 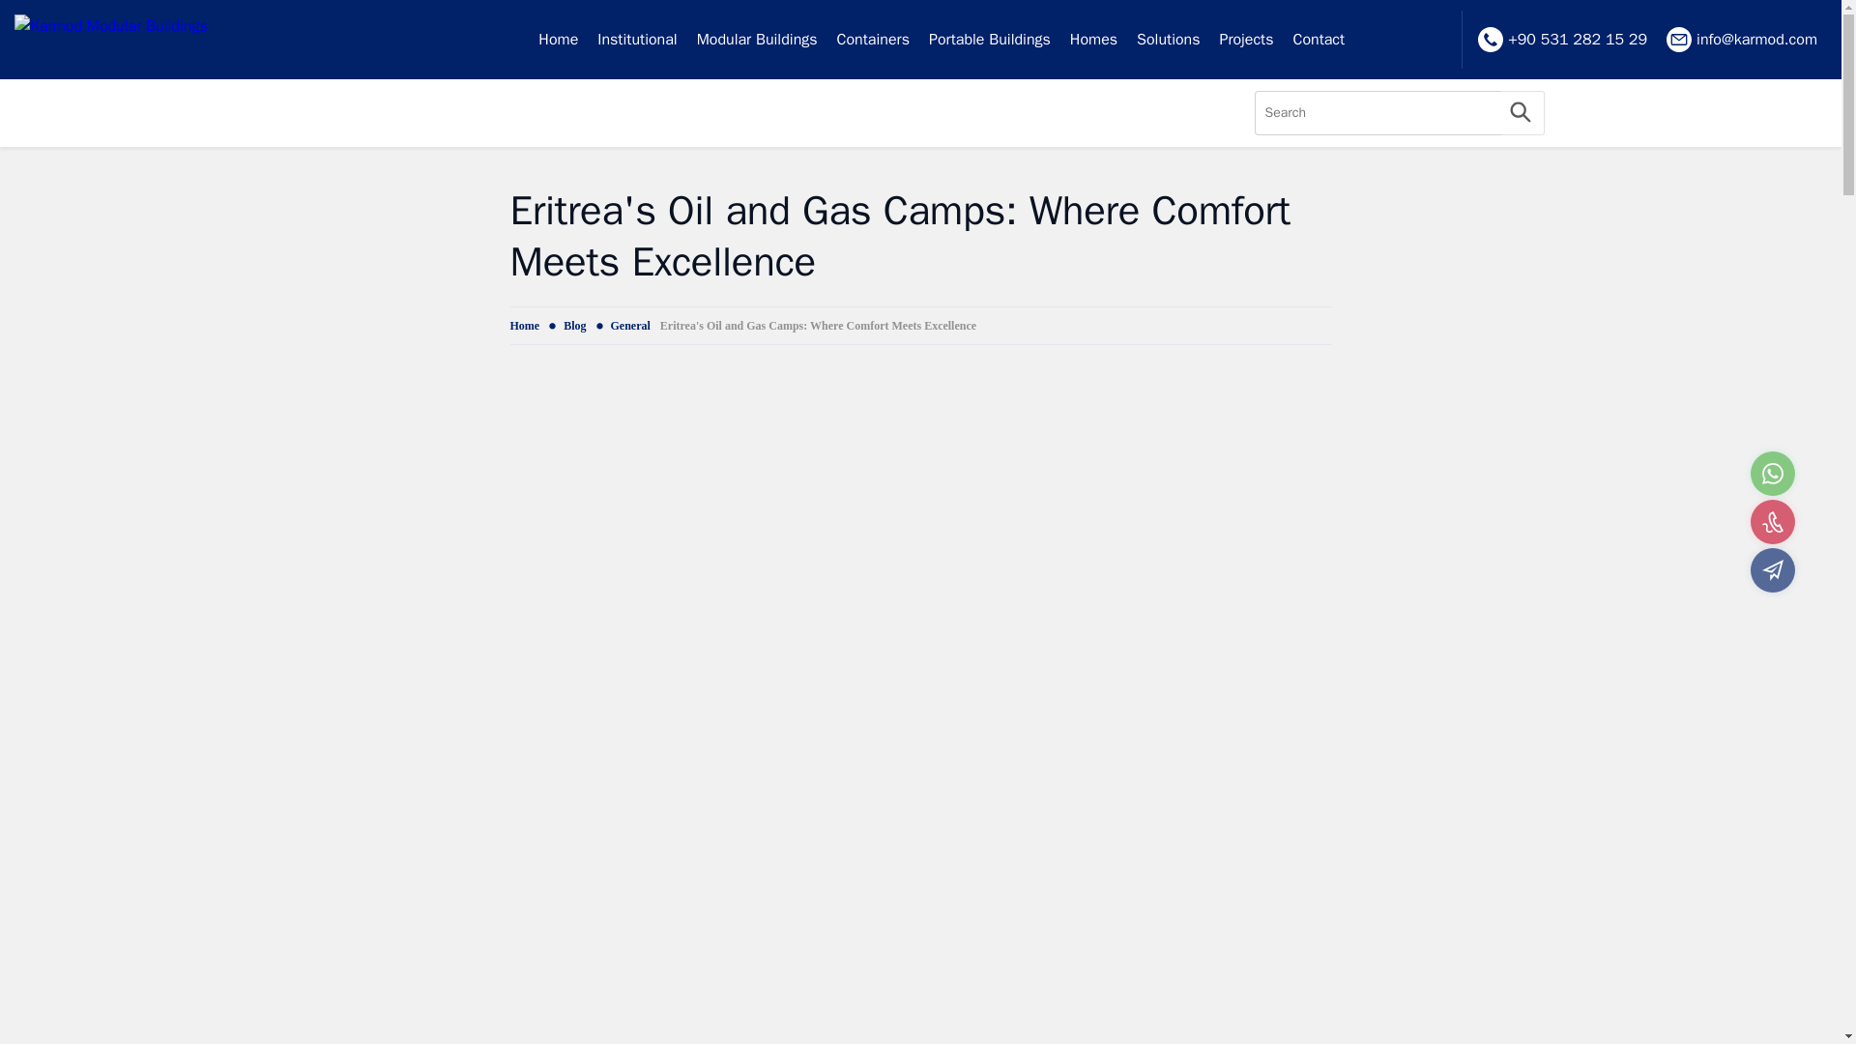 What do you see at coordinates (757, 40) in the screenshot?
I see `Modular Buildings` at bounding box center [757, 40].